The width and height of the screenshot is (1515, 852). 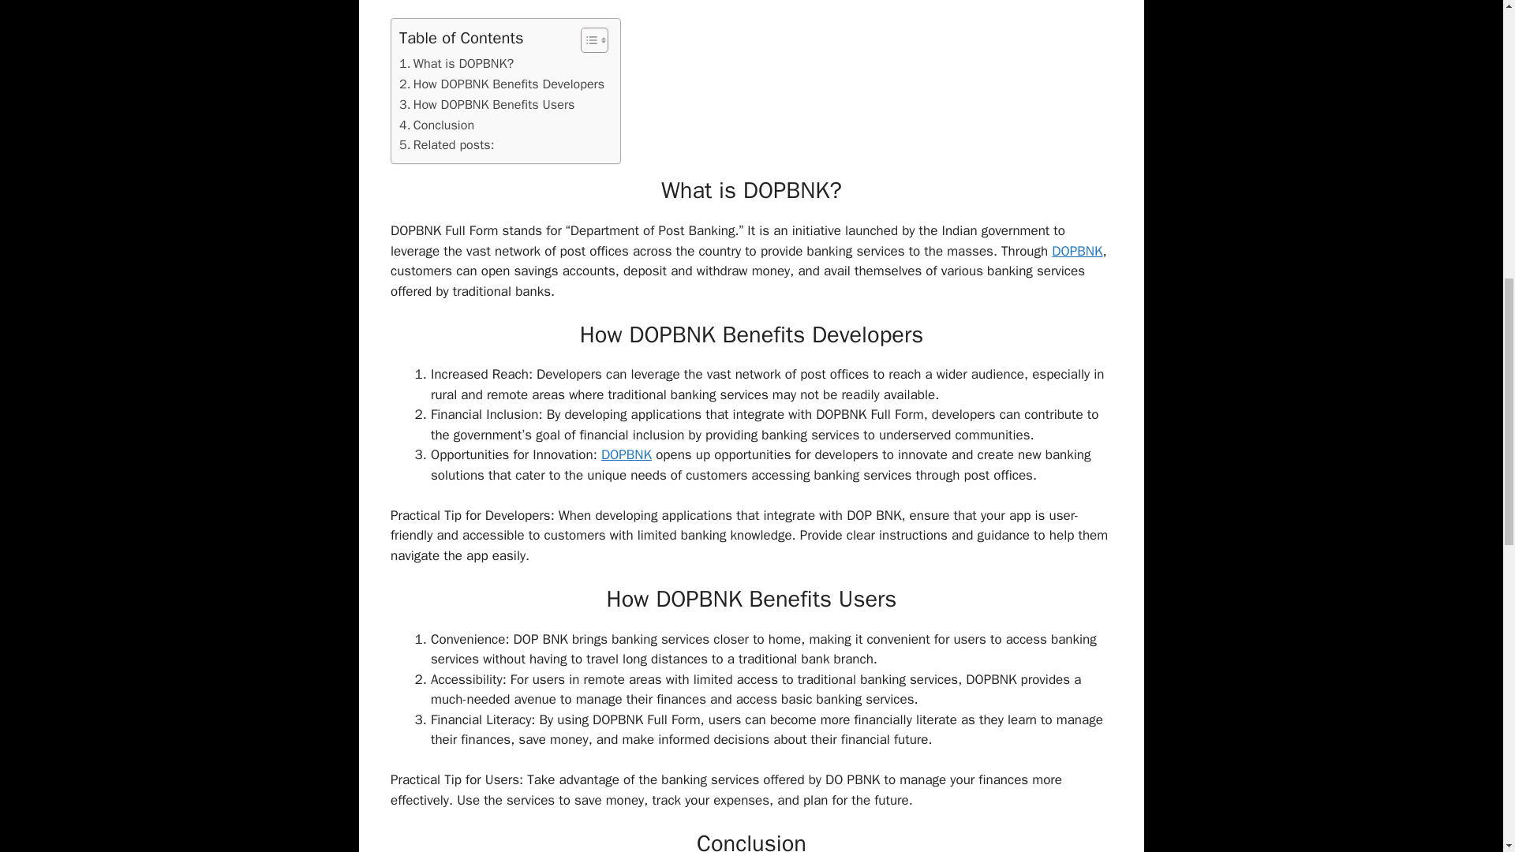 I want to click on How DOPBNK Benefits Users, so click(x=486, y=104).